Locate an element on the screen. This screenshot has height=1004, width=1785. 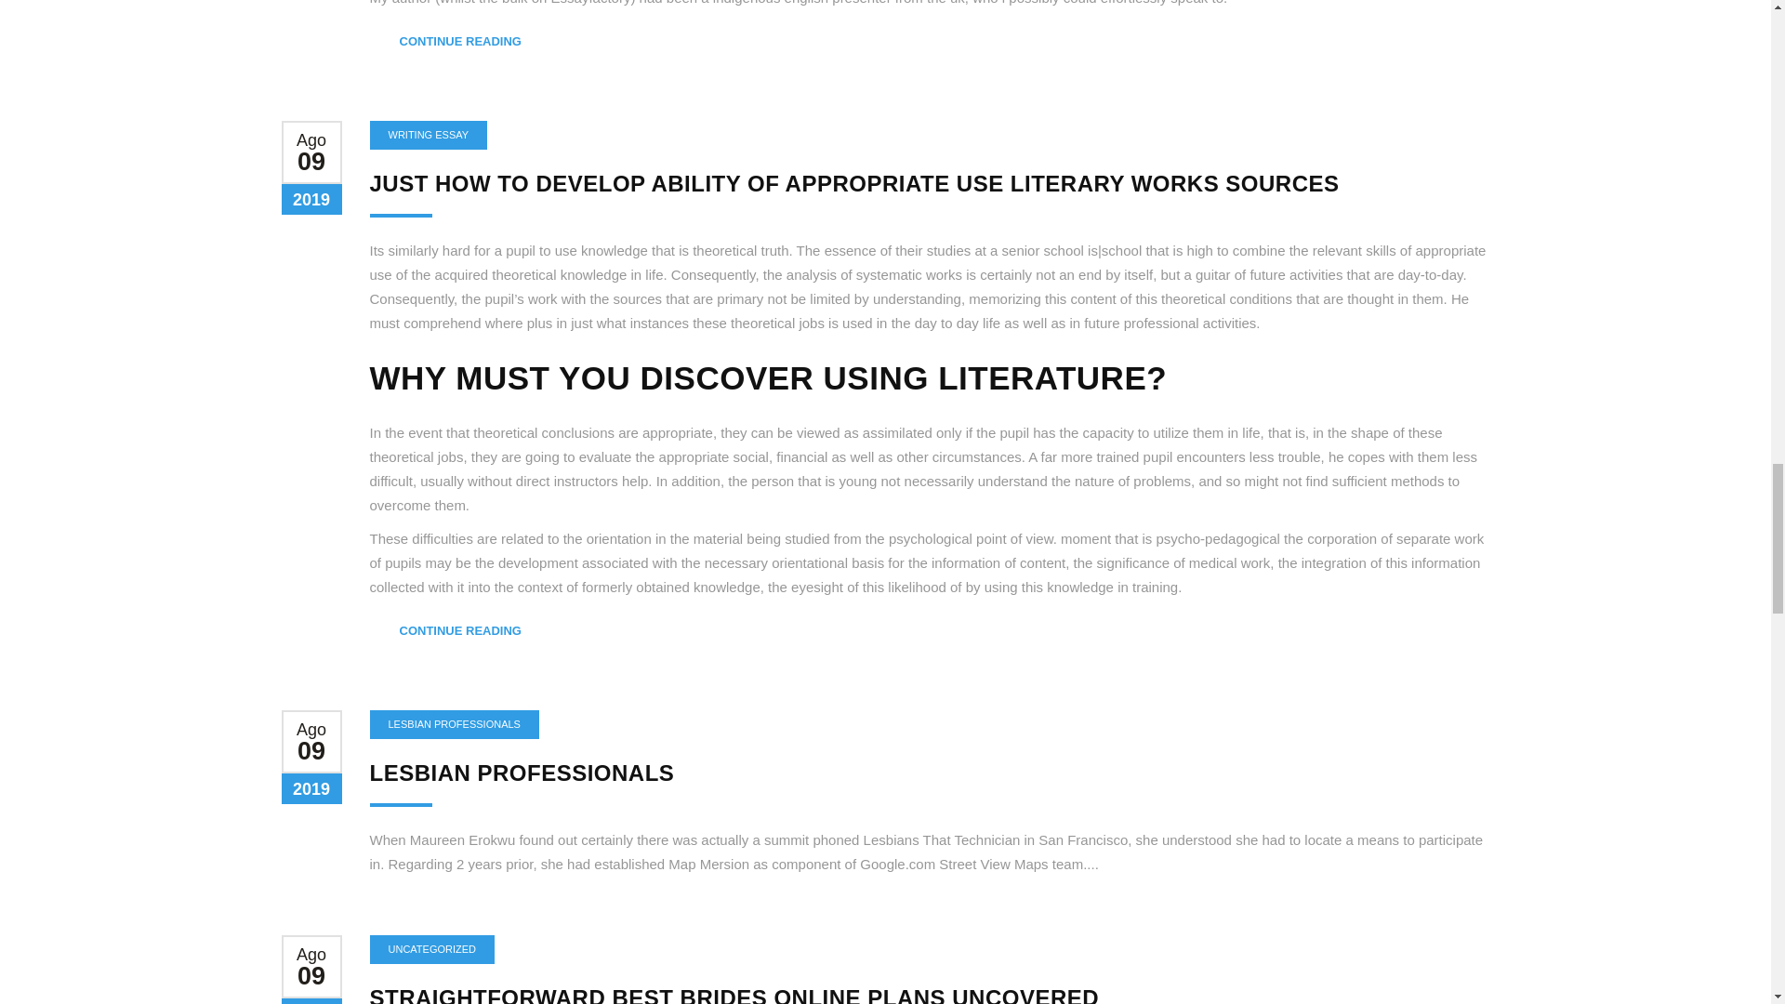
Straightforward Best Brides Online Plans Uncovered is located at coordinates (734, 995).